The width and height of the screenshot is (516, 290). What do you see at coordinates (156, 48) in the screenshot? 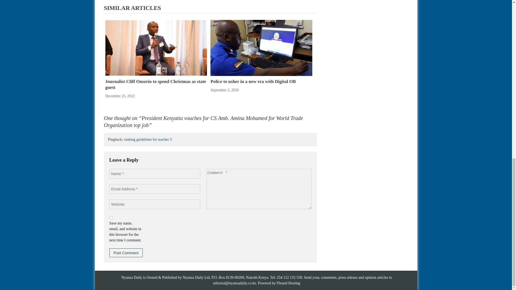
I see `Journalist Cliff Onserio to spend Christmas as state guest` at bounding box center [156, 48].